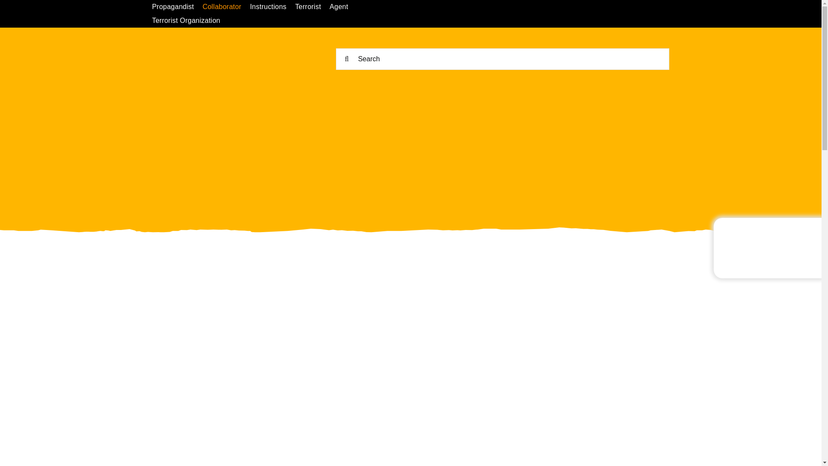 This screenshot has height=466, width=828. Describe the element at coordinates (273, 7) in the screenshot. I see `Instructions` at that location.